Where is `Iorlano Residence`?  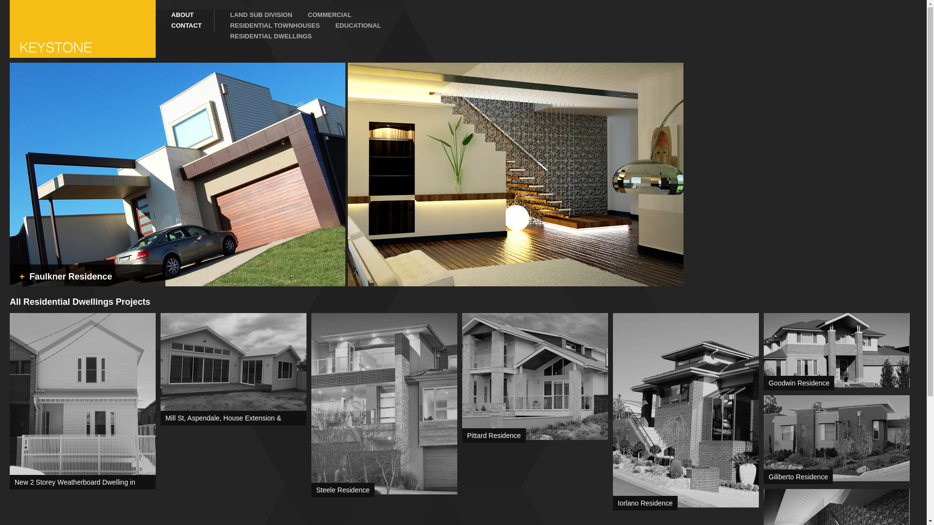
Iorlano Residence is located at coordinates (645, 503).